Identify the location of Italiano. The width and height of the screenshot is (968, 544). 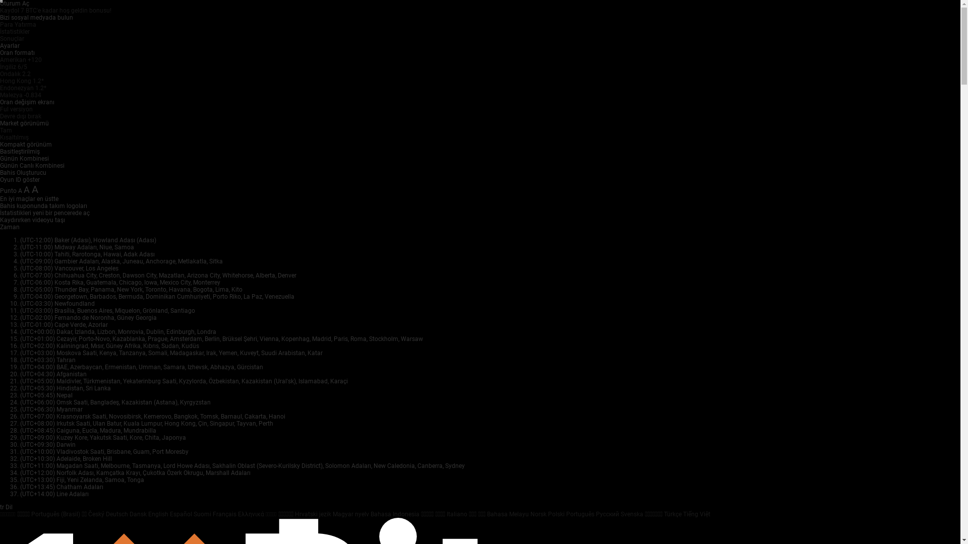
(458, 514).